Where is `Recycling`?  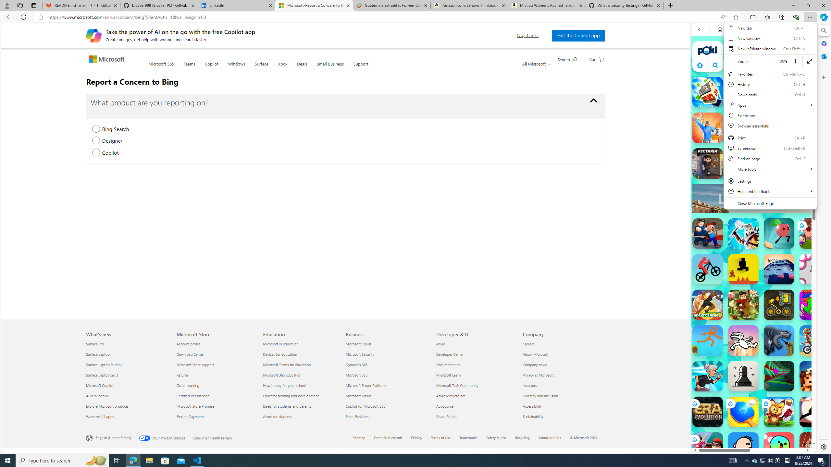 Recycling is located at coordinates (527, 438).